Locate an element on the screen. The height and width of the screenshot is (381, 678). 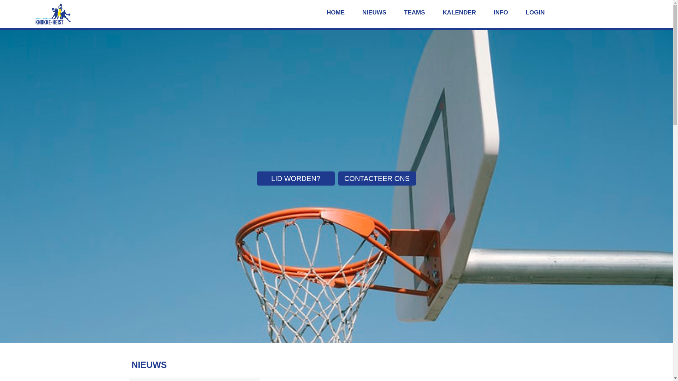
LOGIN is located at coordinates (535, 13).